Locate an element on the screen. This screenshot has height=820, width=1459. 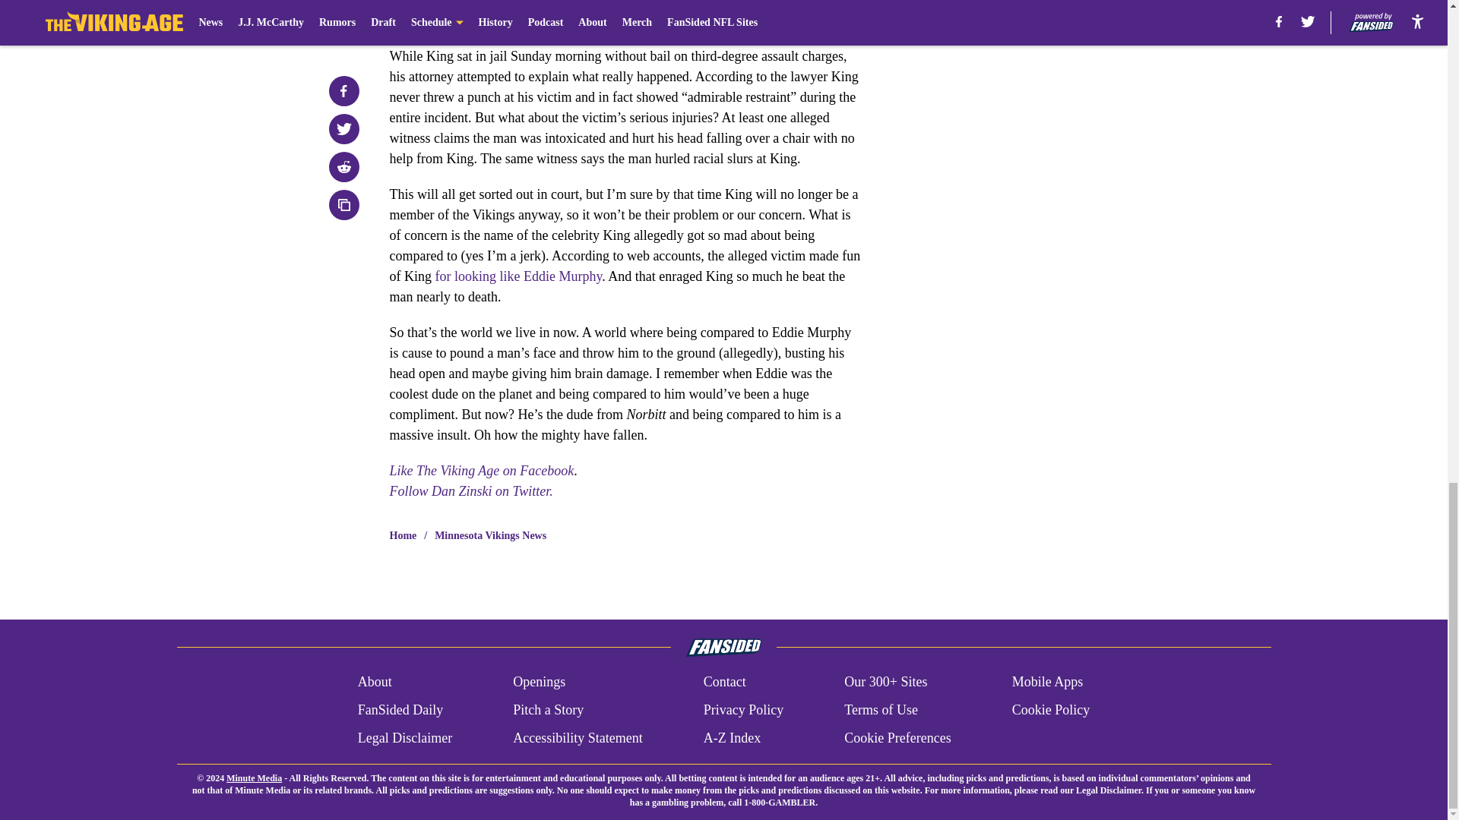
Contact is located at coordinates (724, 682).